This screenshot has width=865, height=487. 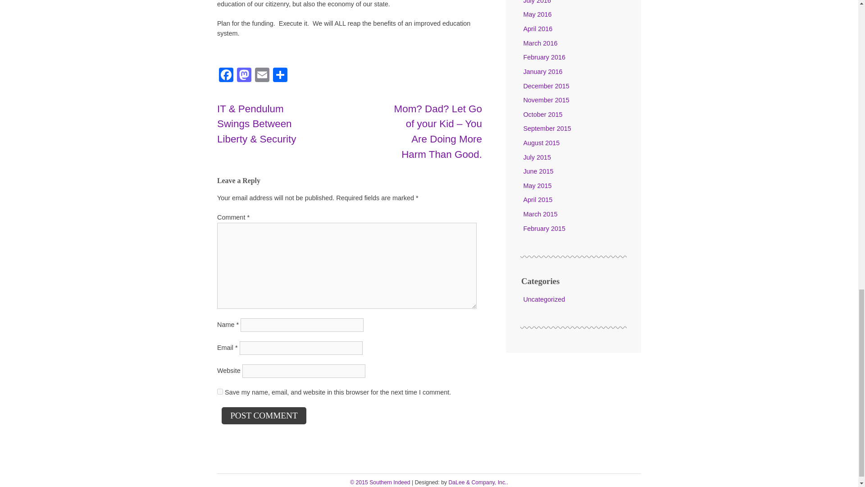 I want to click on Mastodon, so click(x=244, y=76).